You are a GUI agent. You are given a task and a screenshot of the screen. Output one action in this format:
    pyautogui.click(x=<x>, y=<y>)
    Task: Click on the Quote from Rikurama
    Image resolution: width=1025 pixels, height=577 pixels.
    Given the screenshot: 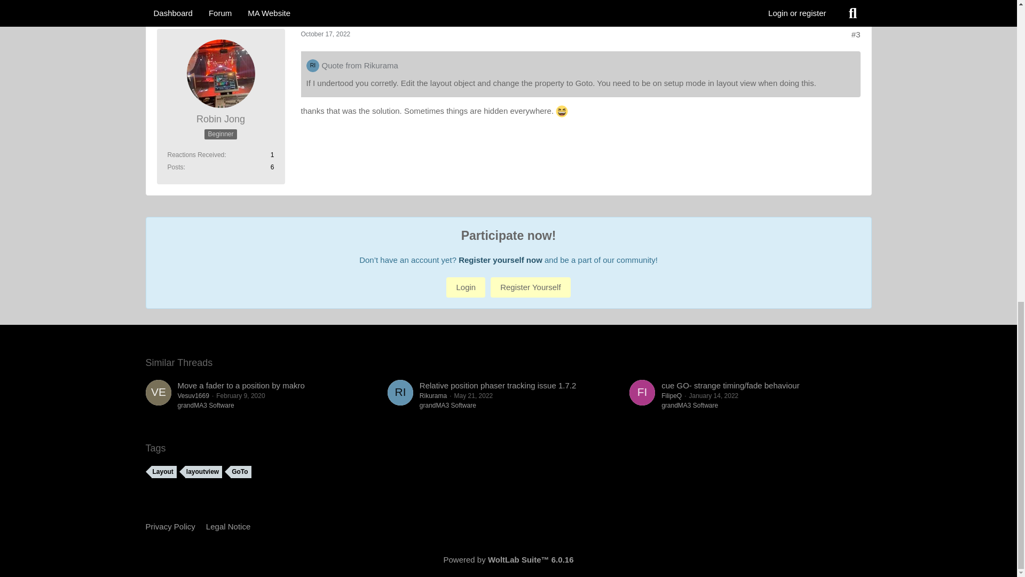 What is the action you would take?
    pyautogui.click(x=359, y=65)
    